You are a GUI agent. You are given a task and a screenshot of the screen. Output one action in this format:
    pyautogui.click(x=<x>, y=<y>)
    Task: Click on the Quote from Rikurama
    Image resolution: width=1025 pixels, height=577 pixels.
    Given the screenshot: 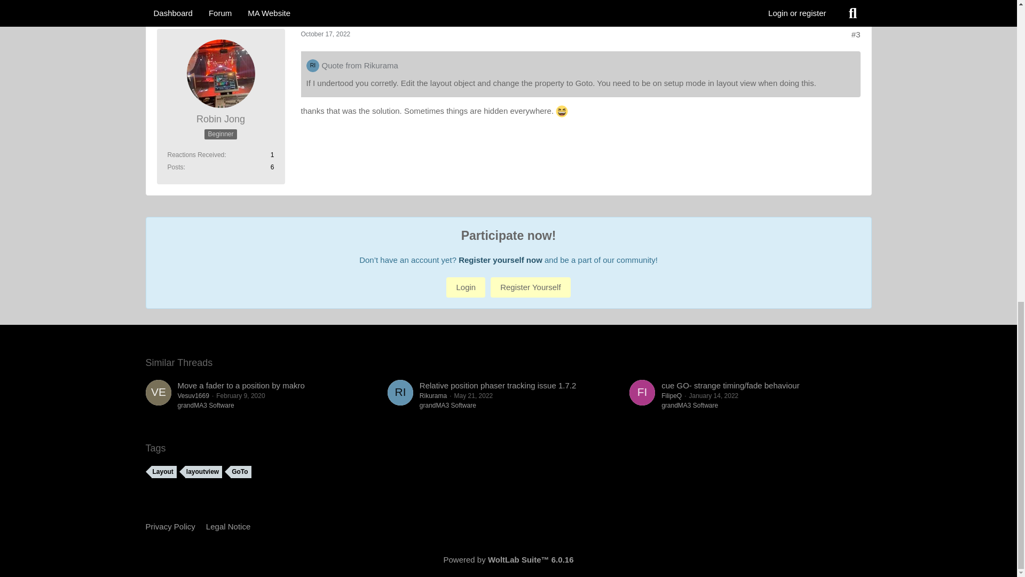 What is the action you would take?
    pyautogui.click(x=359, y=65)
    